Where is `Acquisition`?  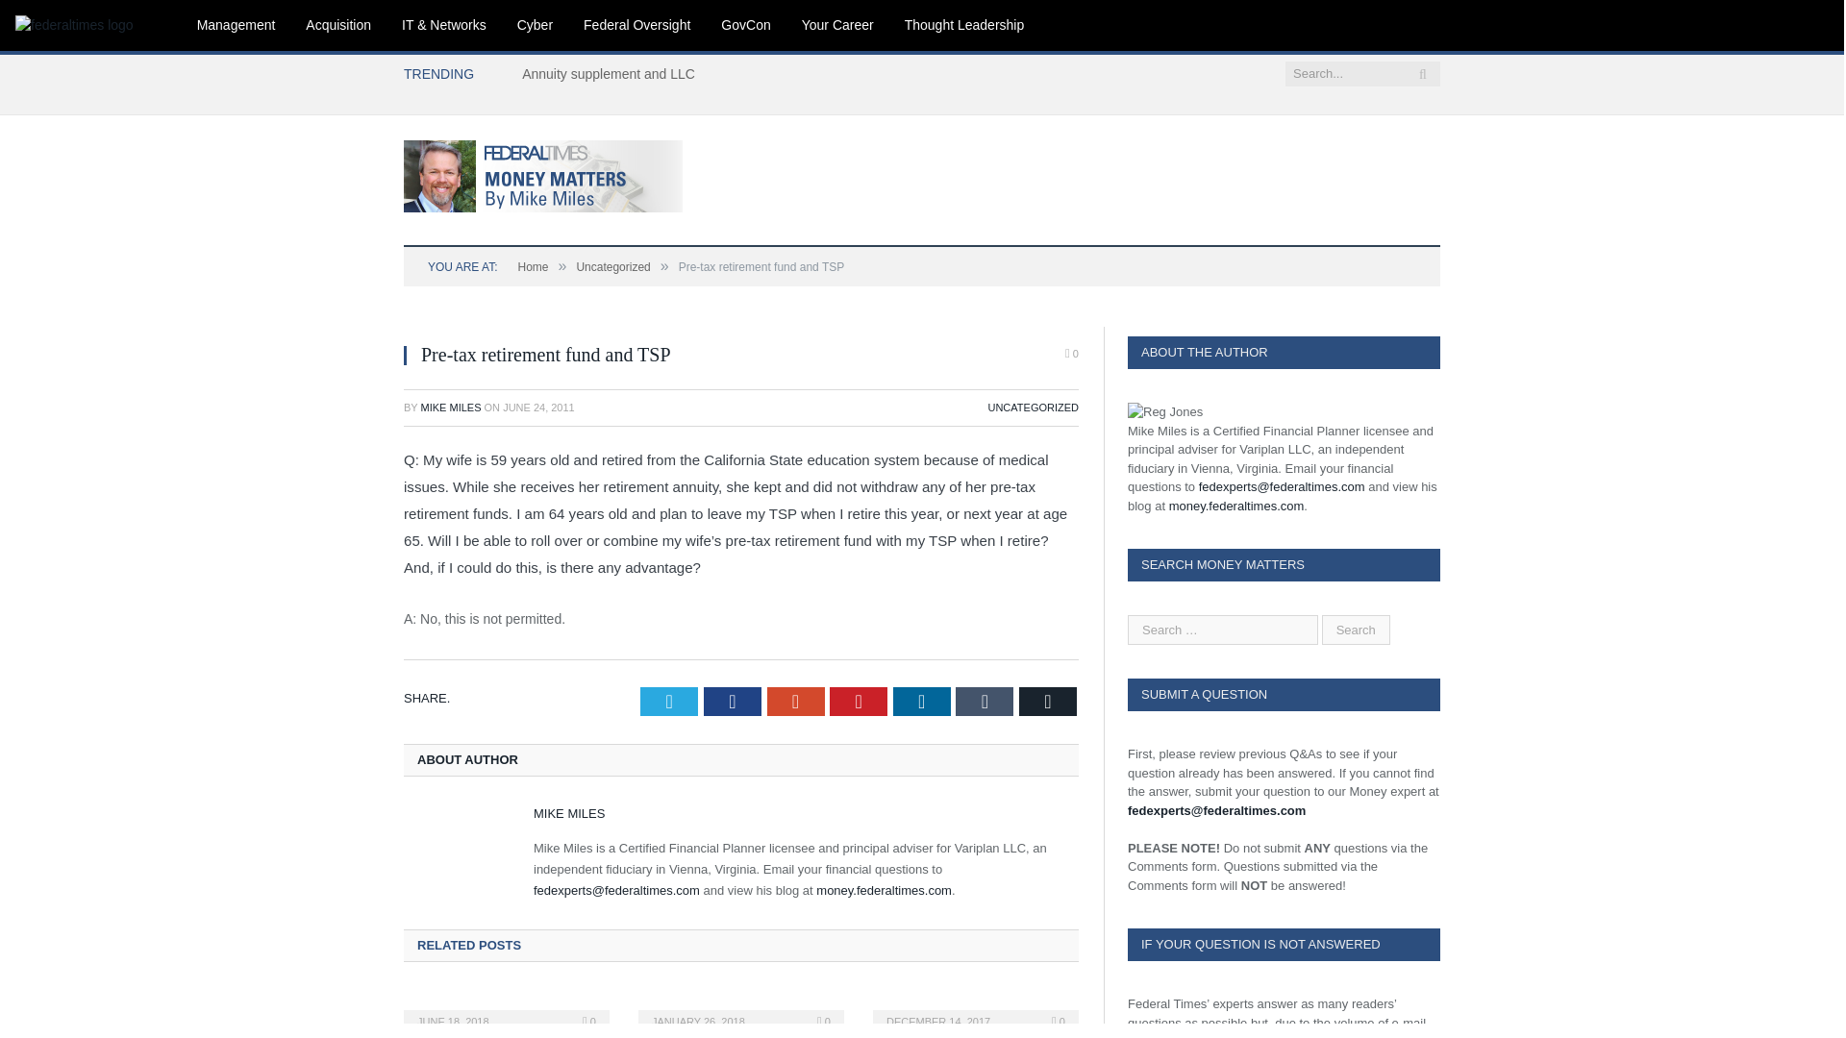
Acquisition is located at coordinates (337, 25).